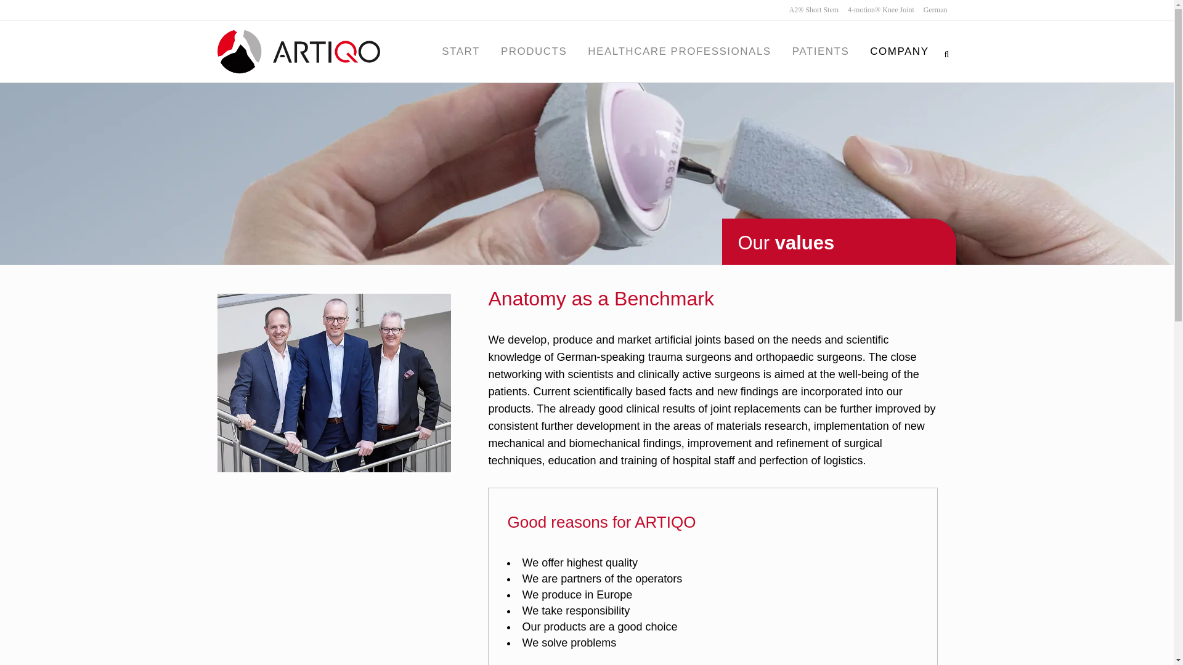 The height and width of the screenshot is (665, 1183). Describe the element at coordinates (534, 51) in the screenshot. I see `PRODUCTS` at that location.